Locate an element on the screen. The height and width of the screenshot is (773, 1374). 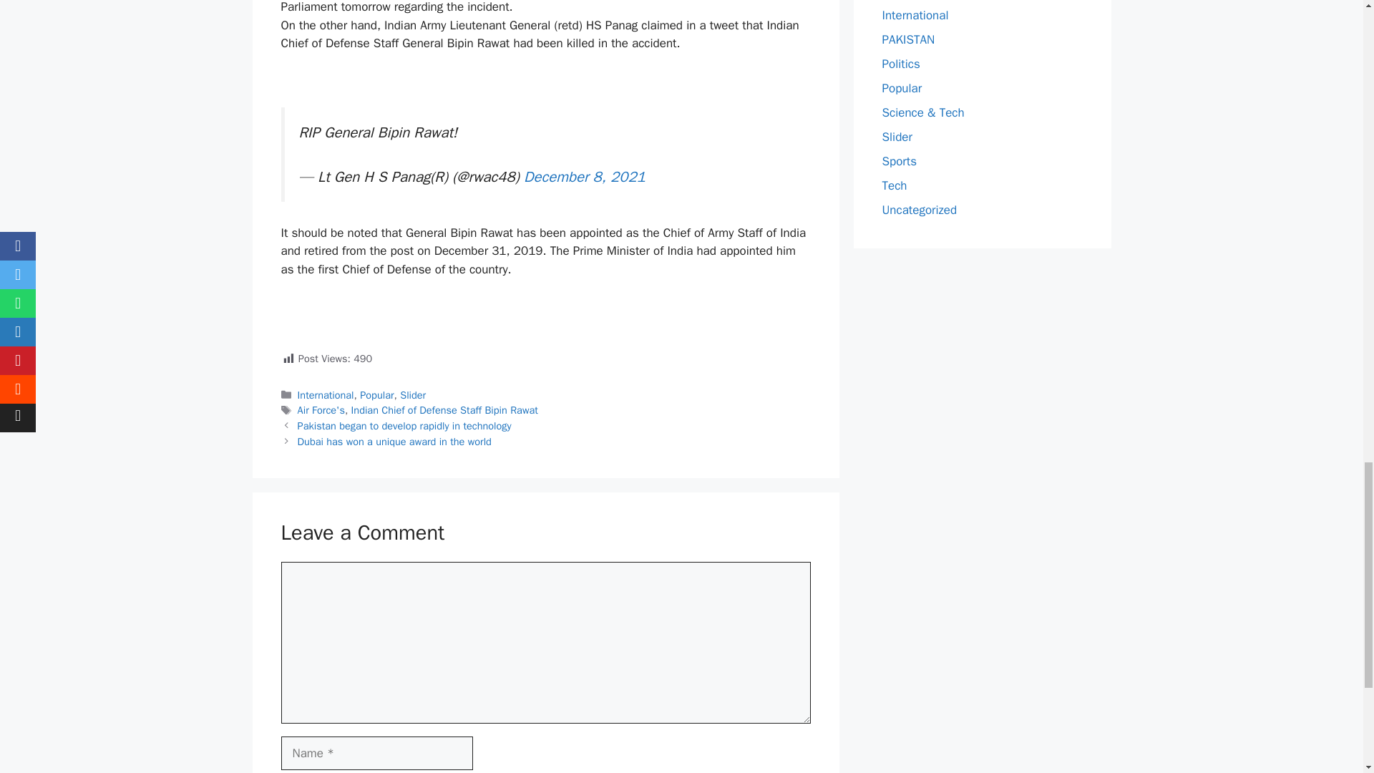
Air Force's is located at coordinates (321, 409).